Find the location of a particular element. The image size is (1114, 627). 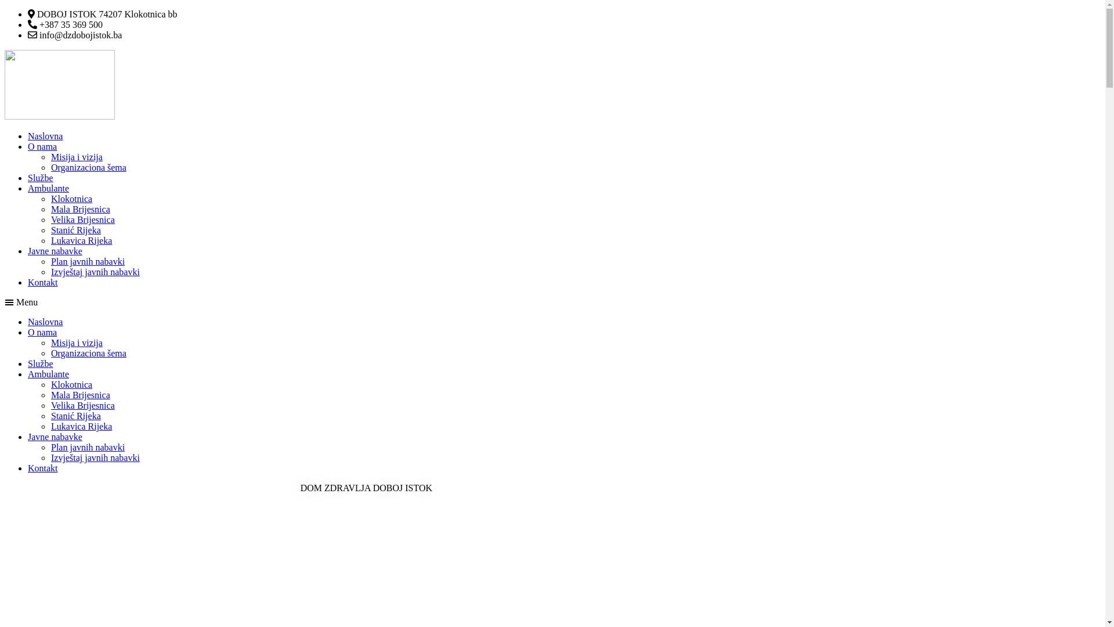

Javne nabavke is located at coordinates (55, 251).